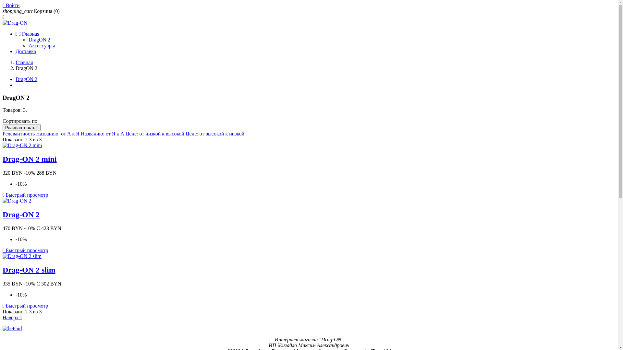  I want to click on DragON 2, so click(40, 40).